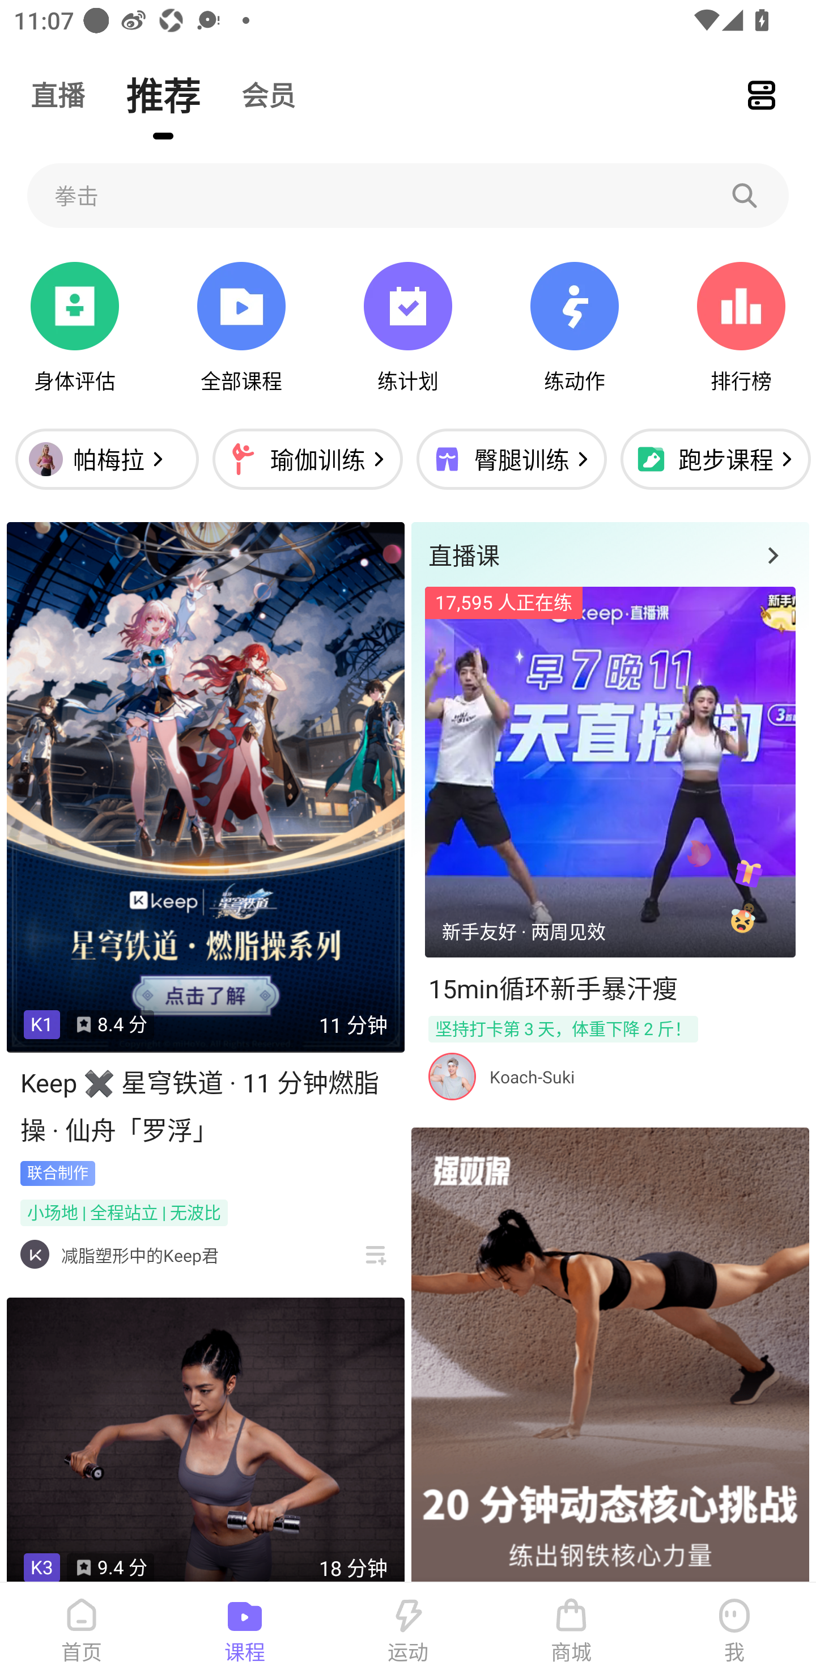 The width and height of the screenshot is (816, 1678). I want to click on 跑步课程 更多, so click(713, 459).